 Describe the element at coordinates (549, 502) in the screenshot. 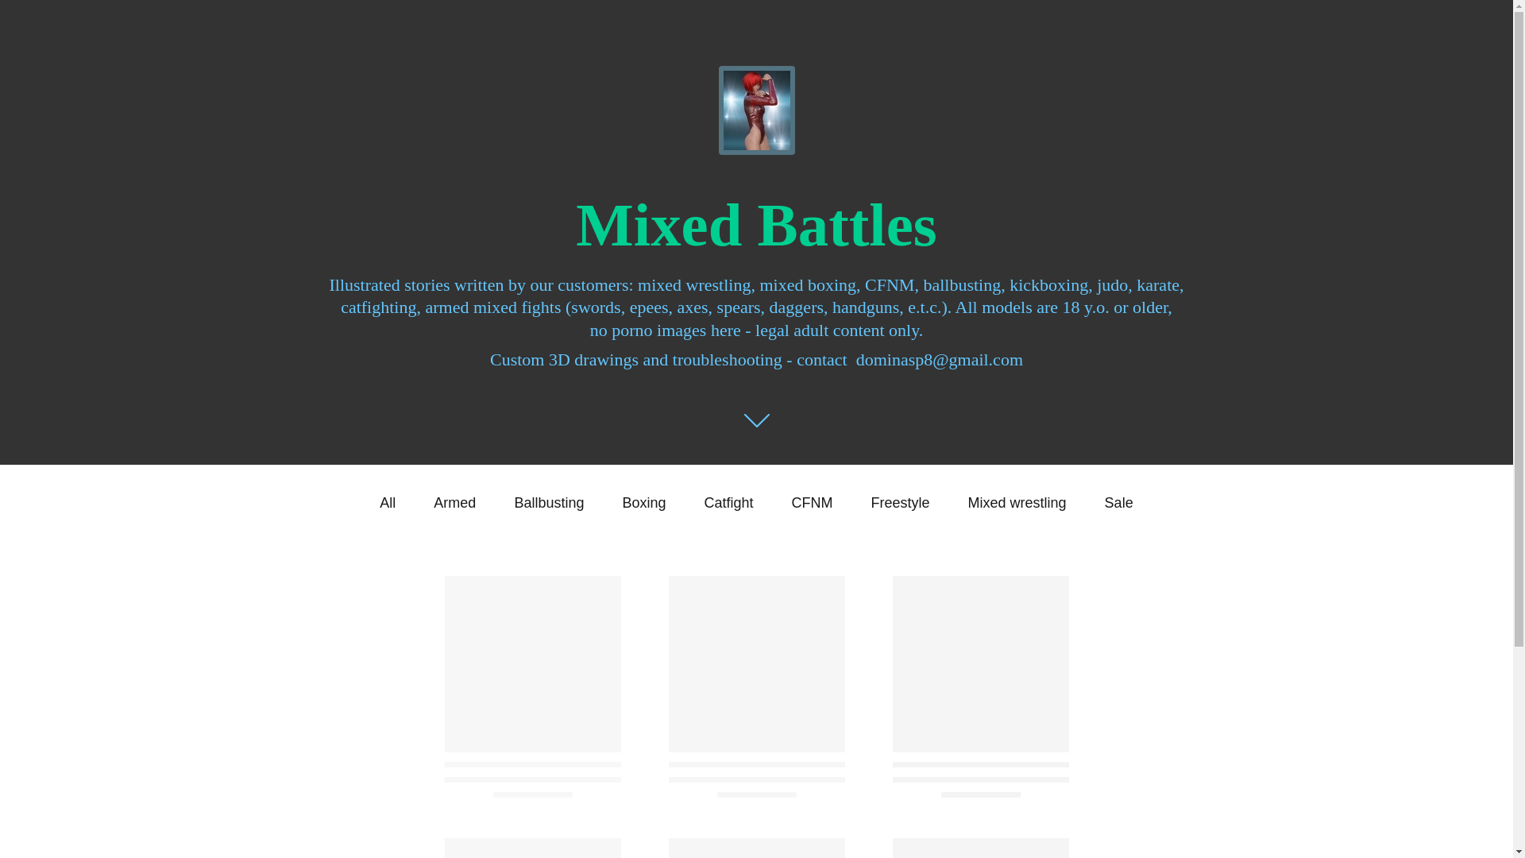

I see `Ballbusting` at that location.